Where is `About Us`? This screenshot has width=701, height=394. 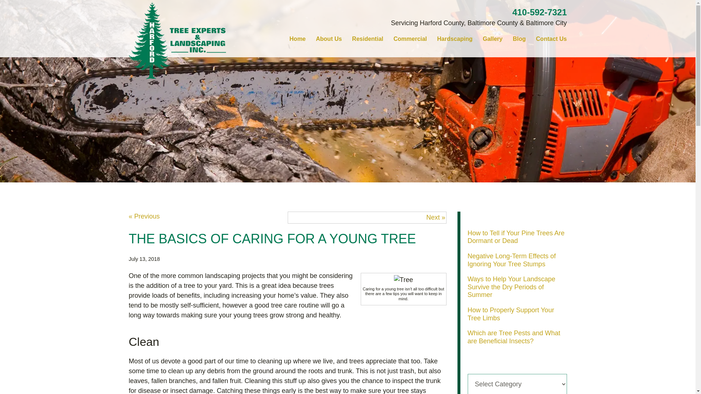 About Us is located at coordinates (329, 39).